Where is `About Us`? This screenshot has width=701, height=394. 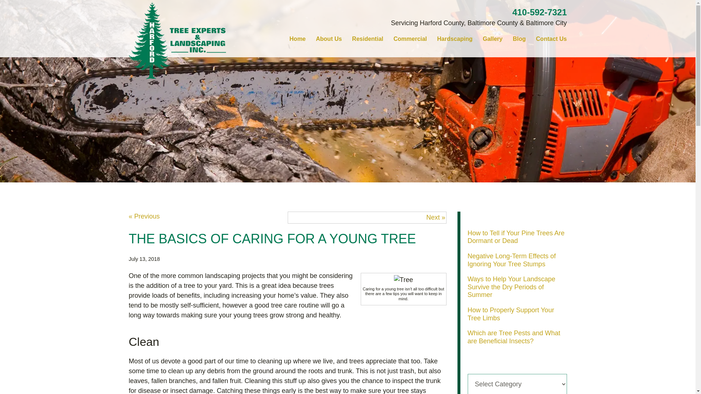 About Us is located at coordinates (329, 39).